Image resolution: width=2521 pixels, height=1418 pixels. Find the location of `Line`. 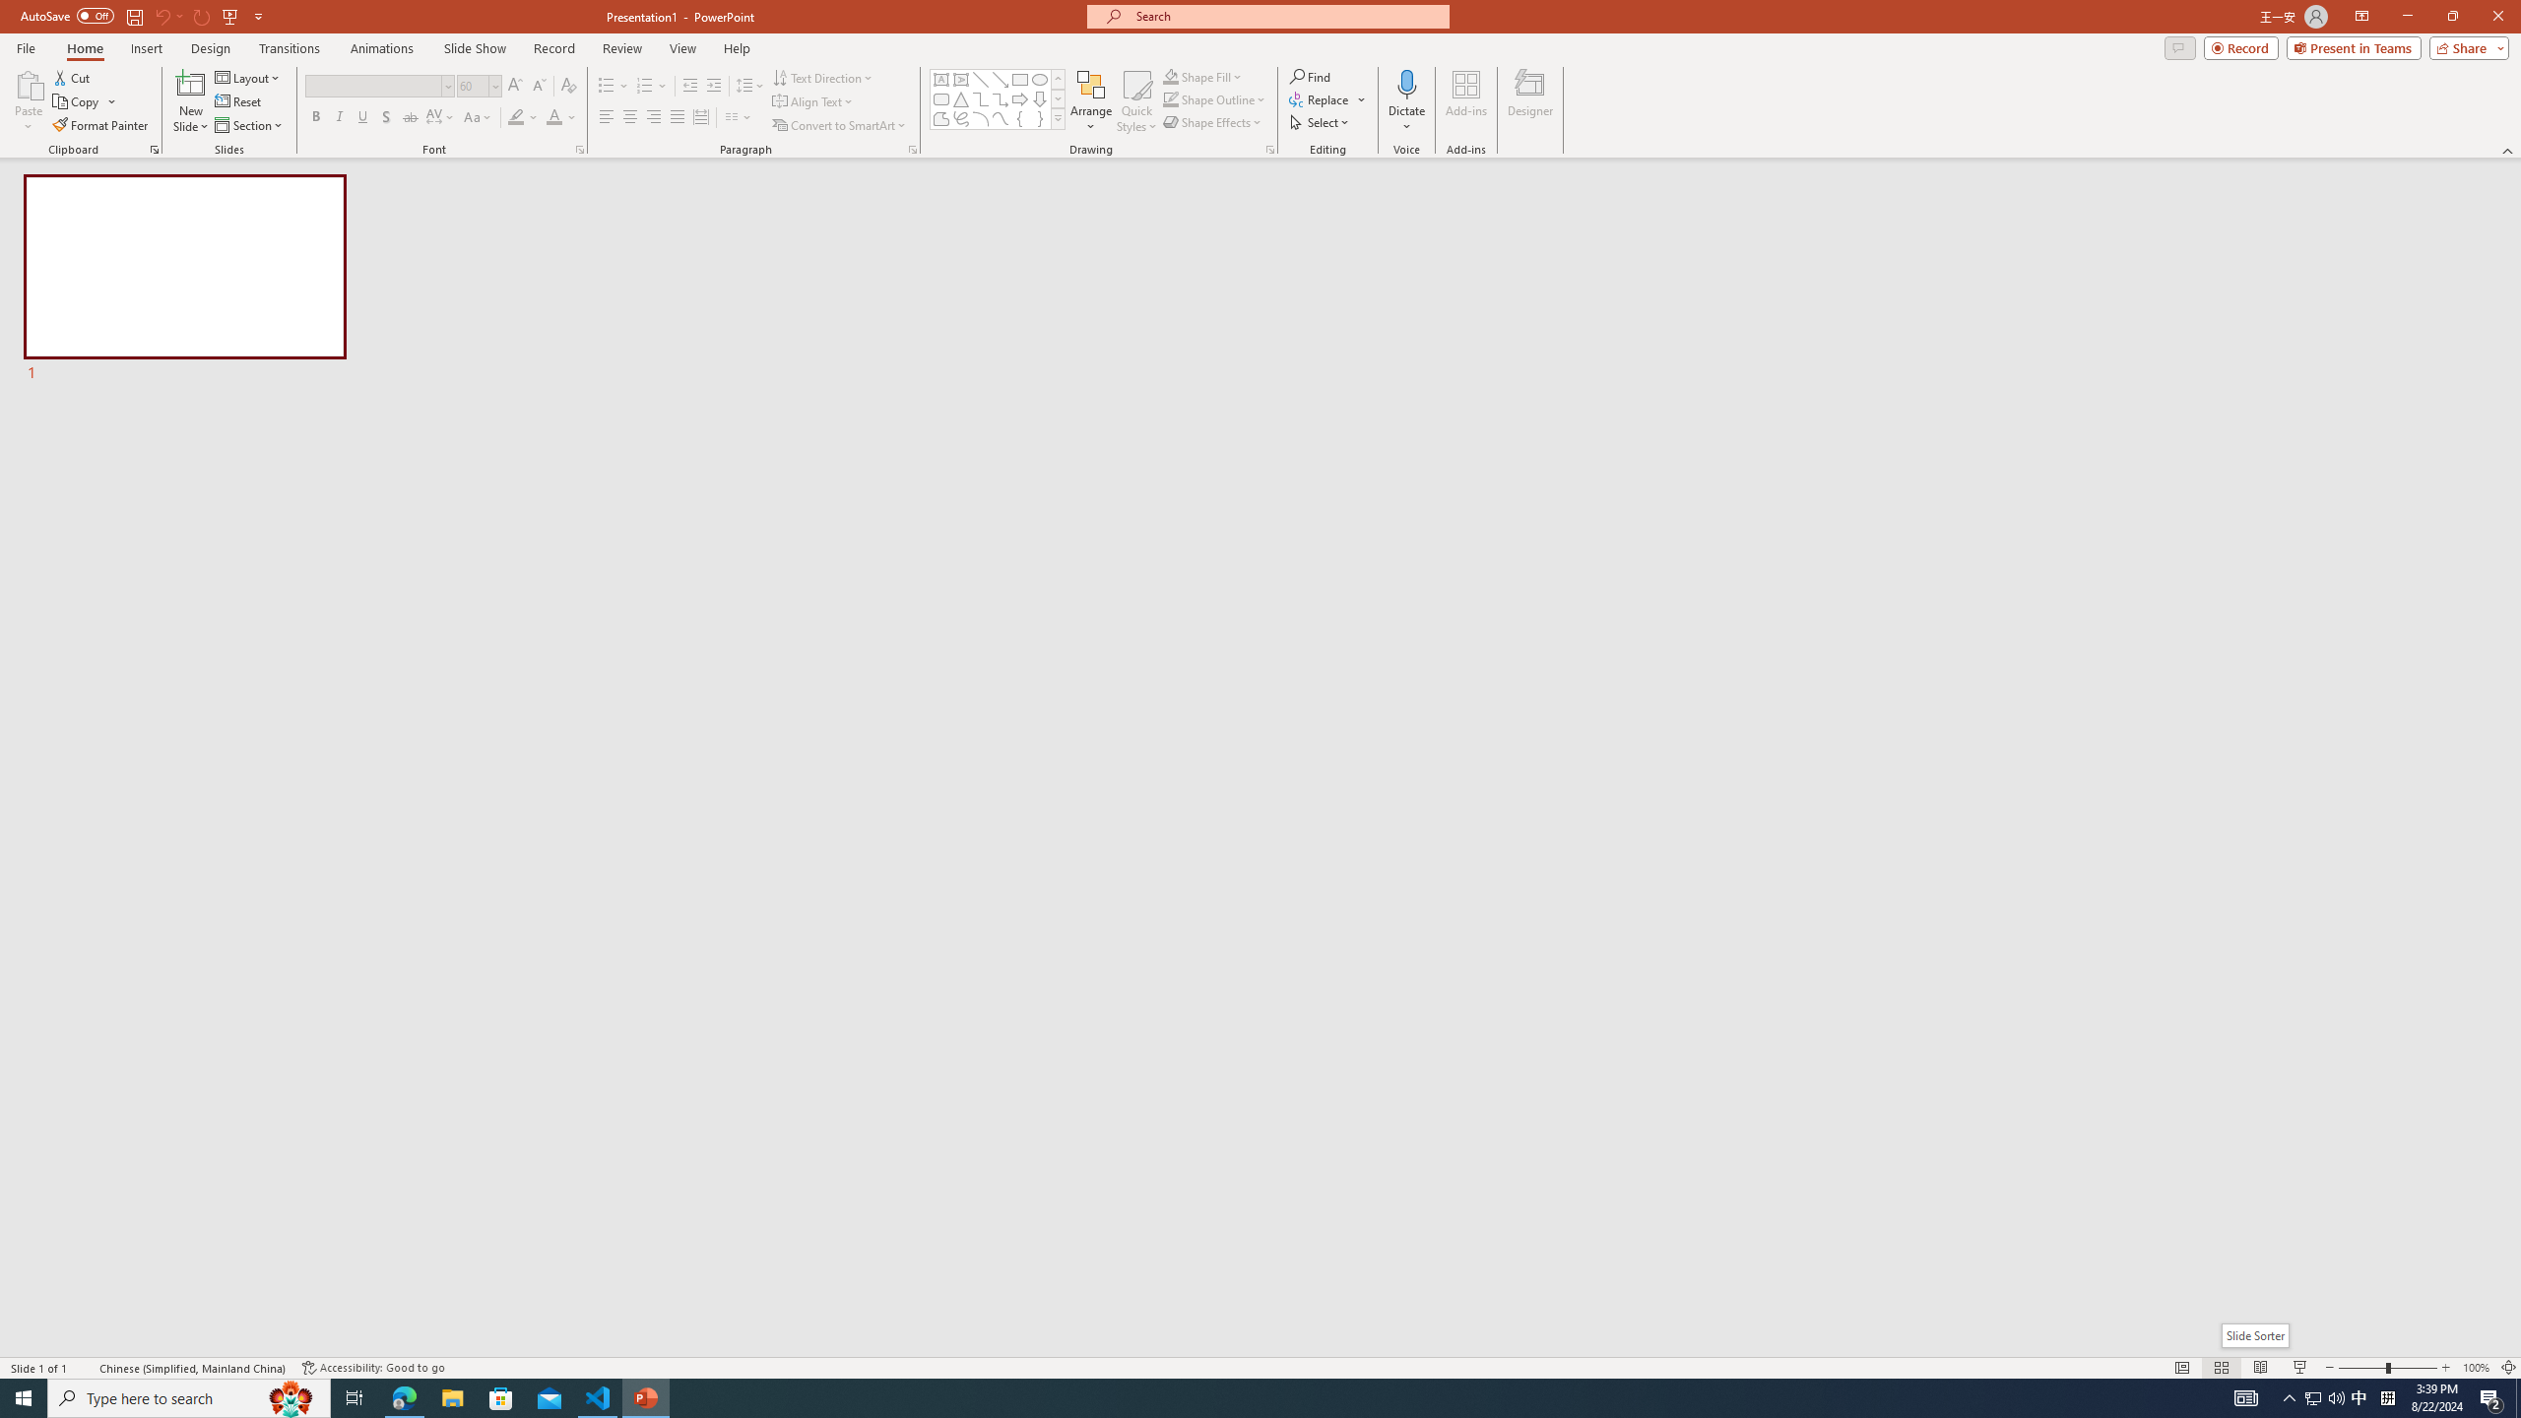

Line is located at coordinates (981, 79).